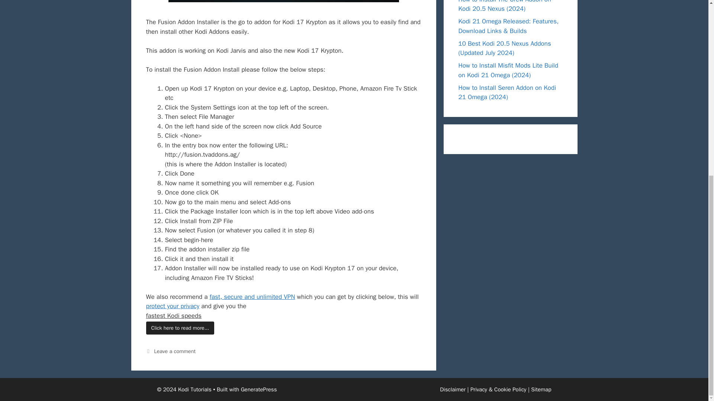 The height and width of the screenshot is (401, 714). What do you see at coordinates (175, 351) in the screenshot?
I see `Leave a comment` at bounding box center [175, 351].